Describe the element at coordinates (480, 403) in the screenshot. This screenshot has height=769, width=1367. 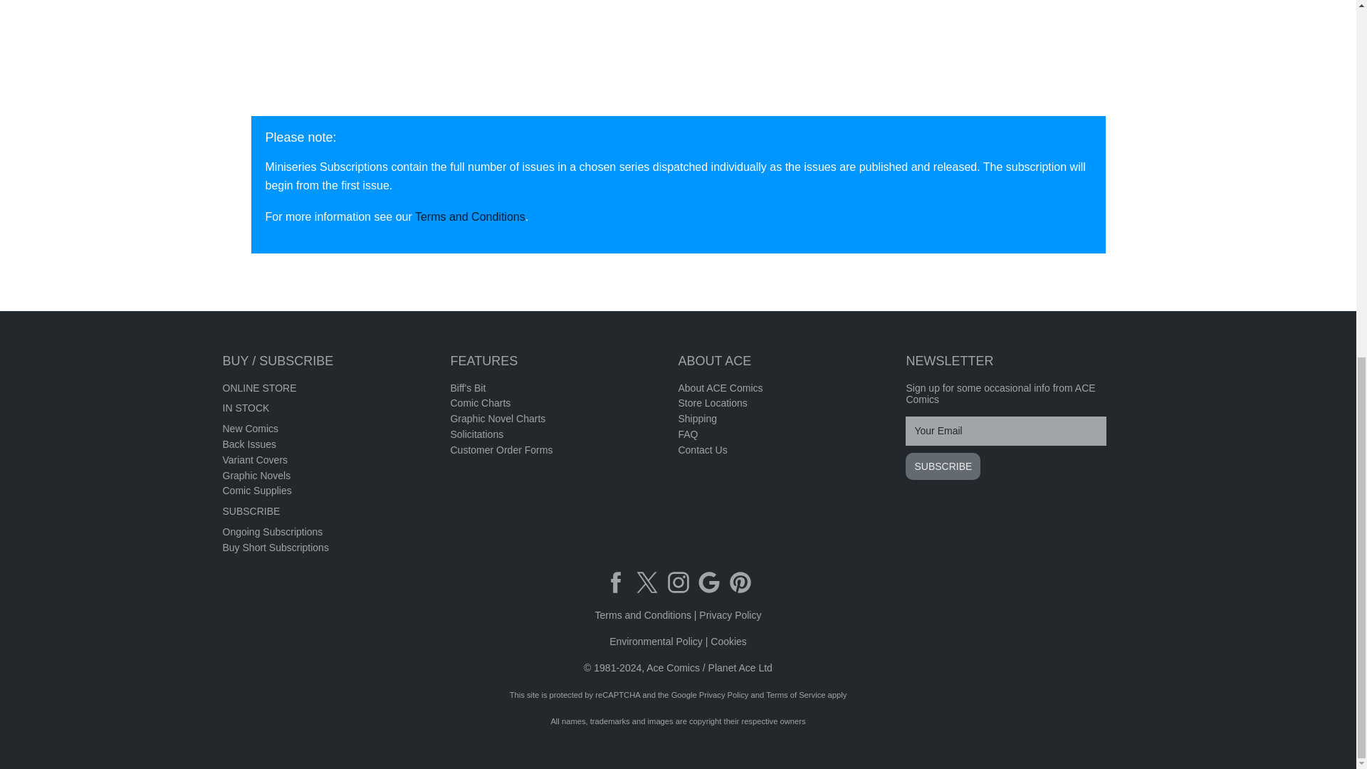
I see `Comic Charts` at that location.